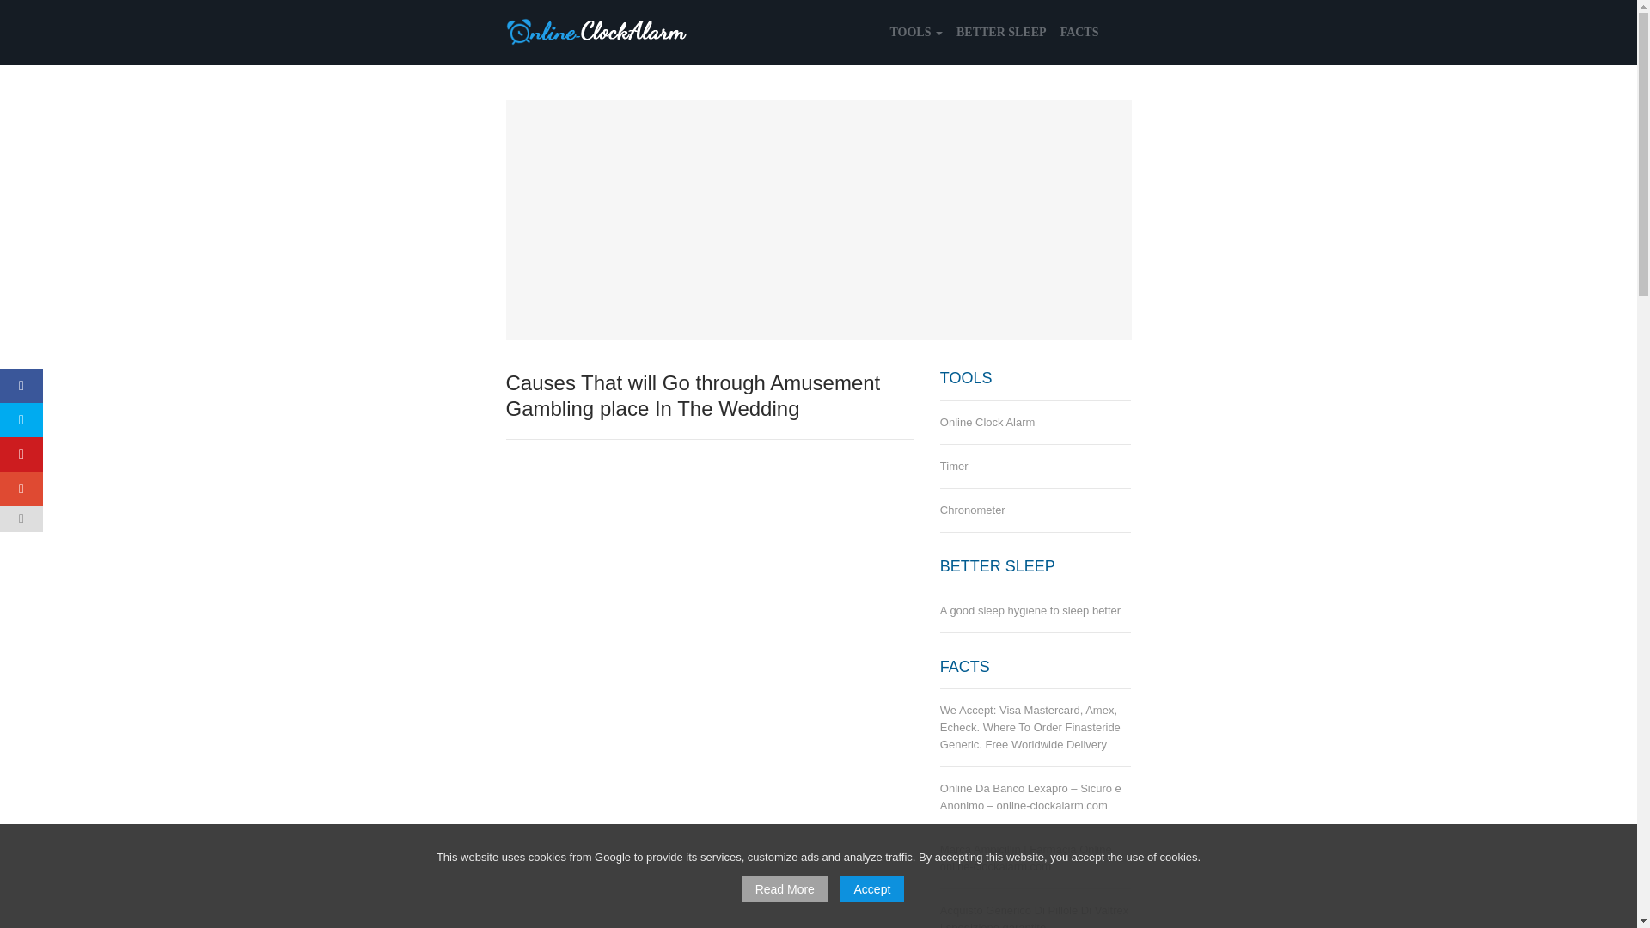 The height and width of the screenshot is (928, 1650). Describe the element at coordinates (871, 888) in the screenshot. I see `Accept` at that location.